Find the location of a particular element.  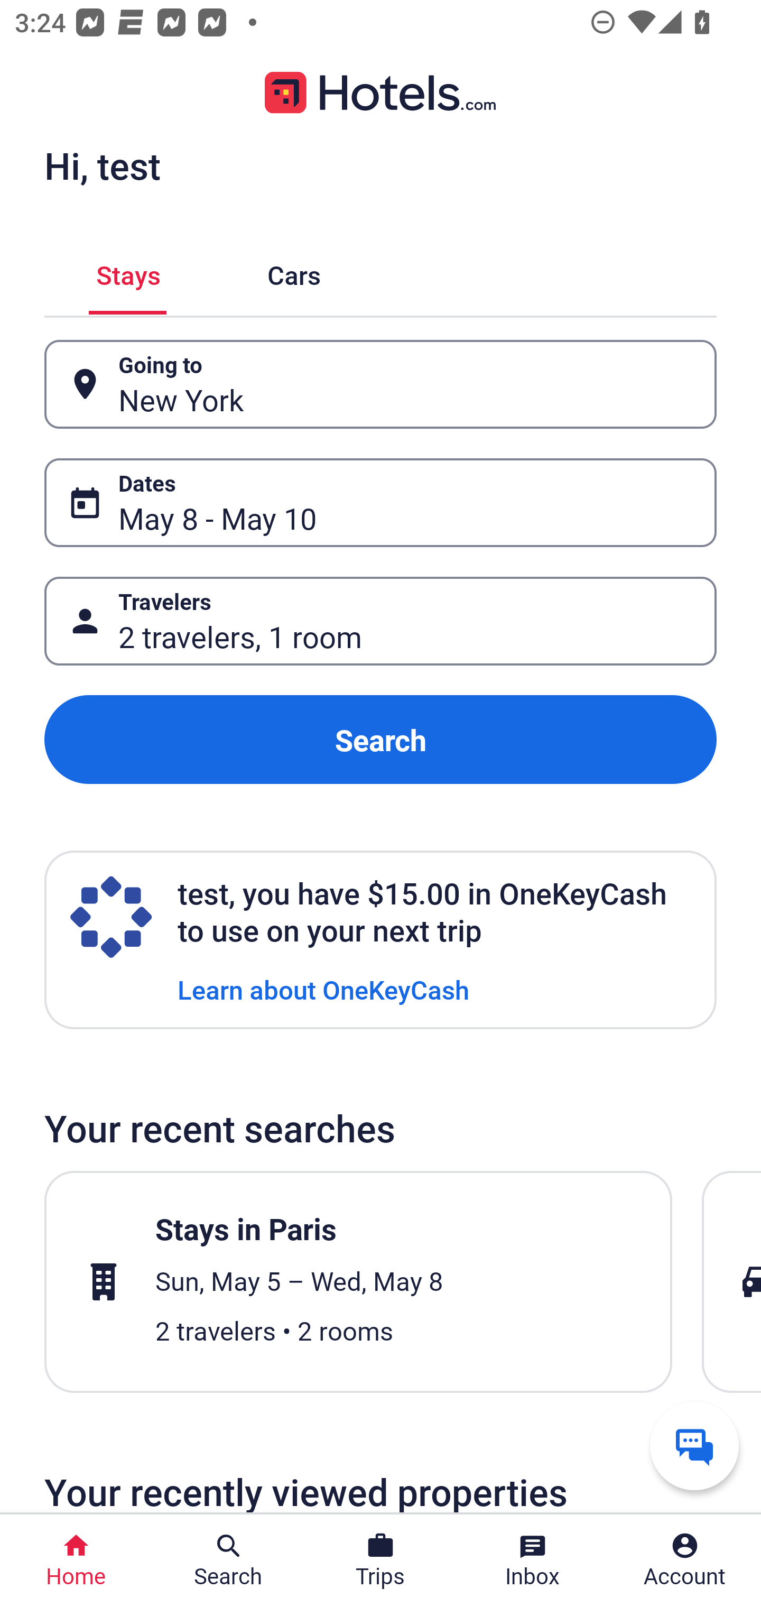

Hi, test is located at coordinates (102, 165).